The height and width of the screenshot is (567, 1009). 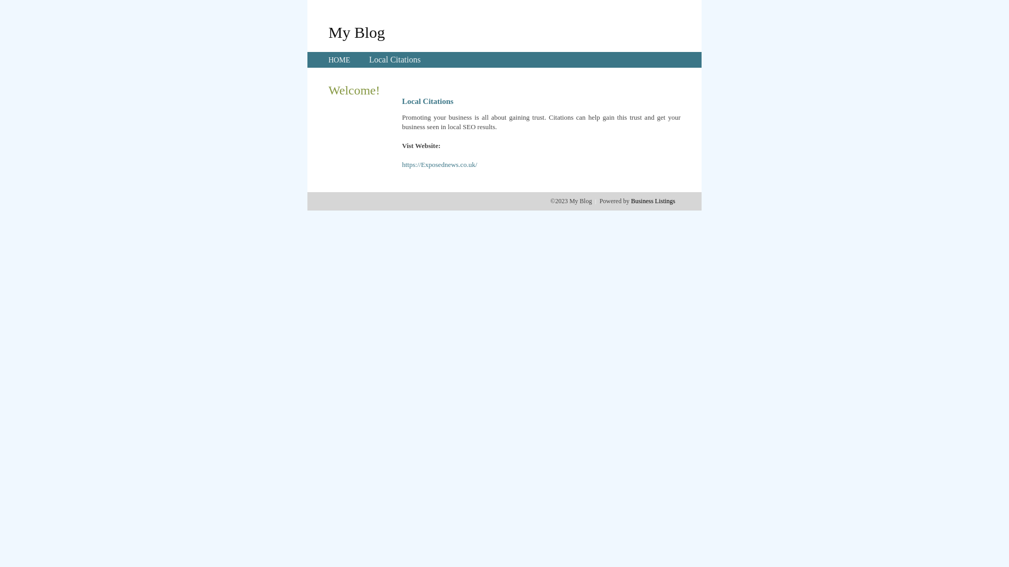 I want to click on Local Citations, so click(x=395, y=60).